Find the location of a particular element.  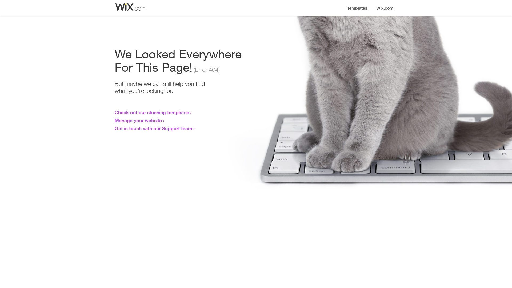

Check out our stunning templates is located at coordinates (152, 112).